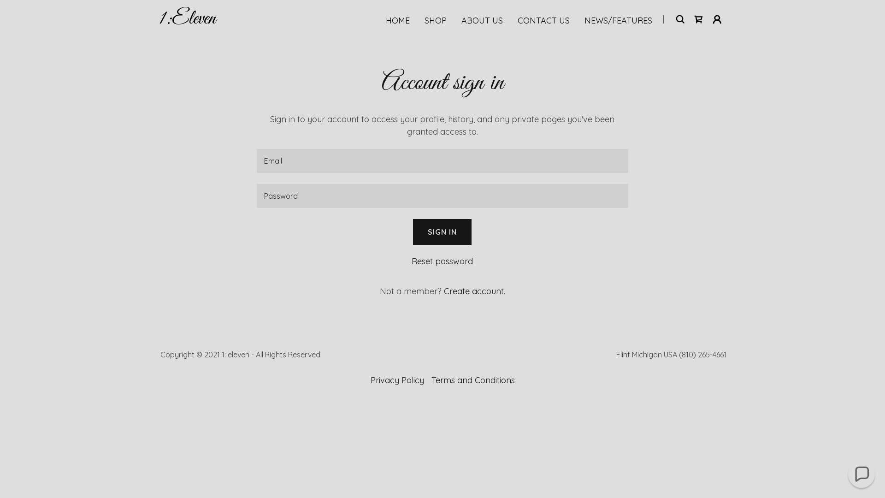 Image resolution: width=885 pixels, height=498 pixels. What do you see at coordinates (442, 261) in the screenshot?
I see `Reset password` at bounding box center [442, 261].